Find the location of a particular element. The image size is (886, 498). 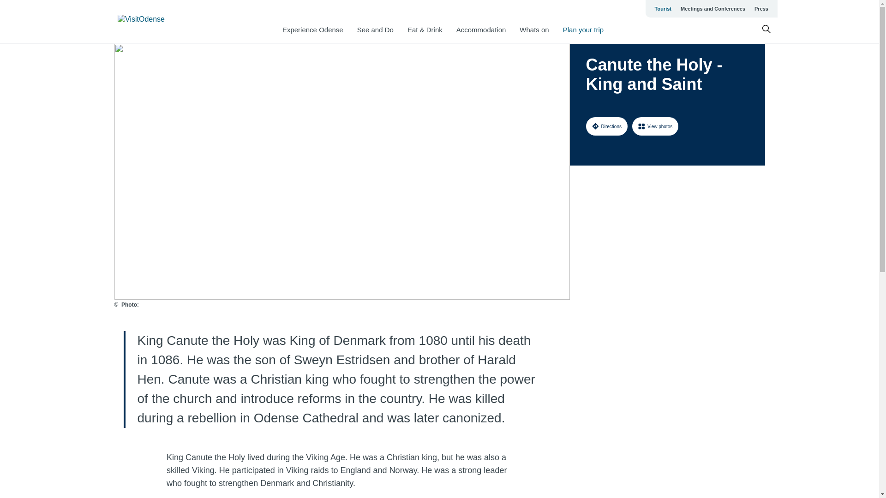

See and Do is located at coordinates (375, 30).